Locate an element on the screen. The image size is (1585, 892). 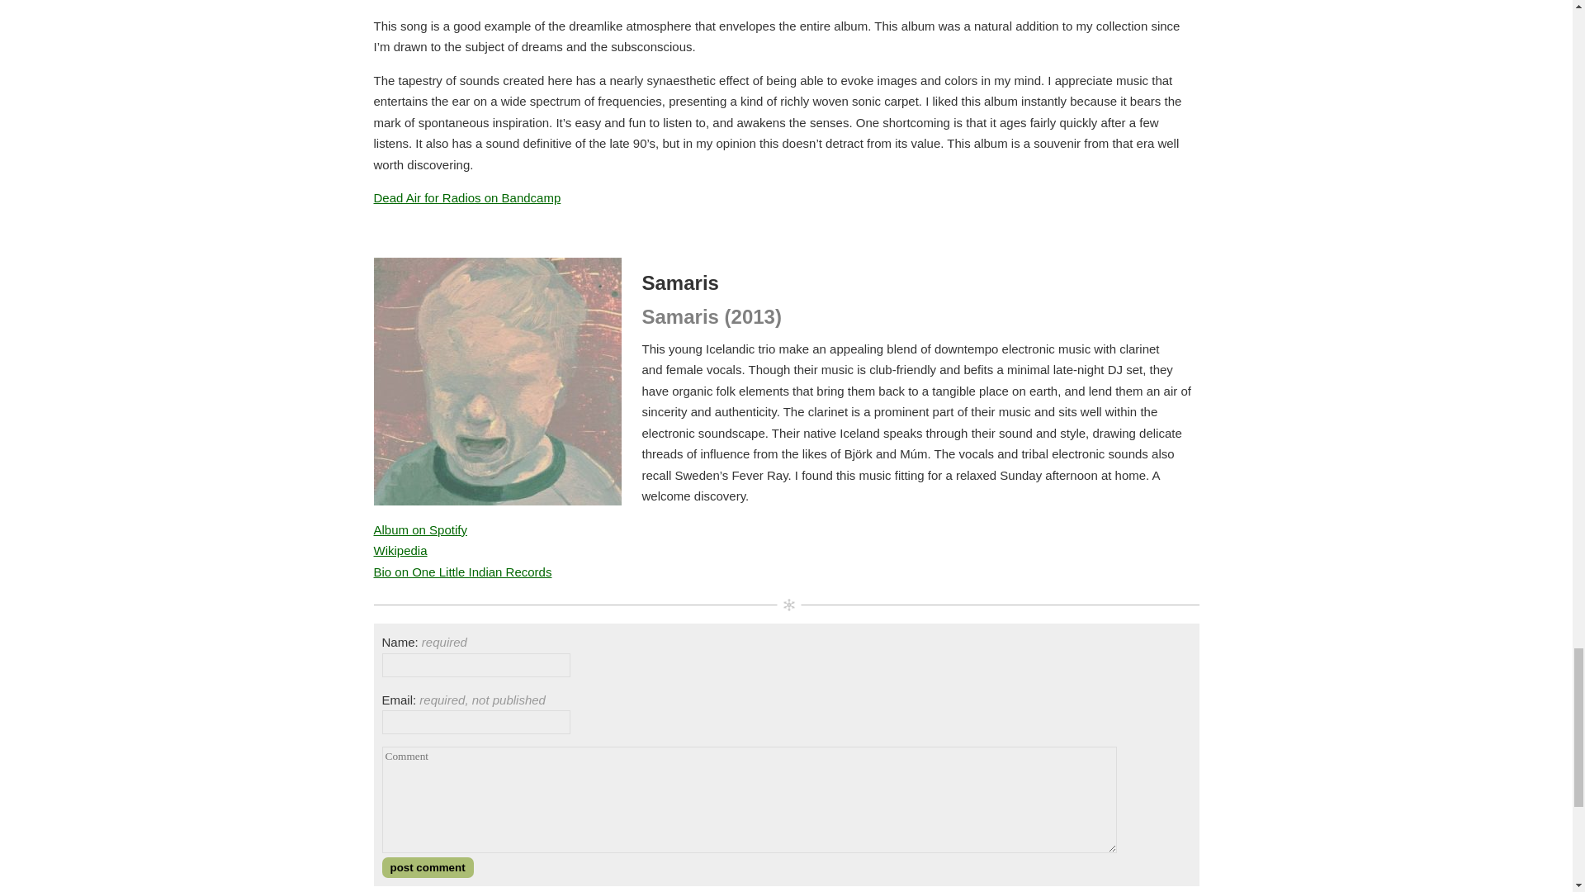
Wikipedia is located at coordinates (400, 550).